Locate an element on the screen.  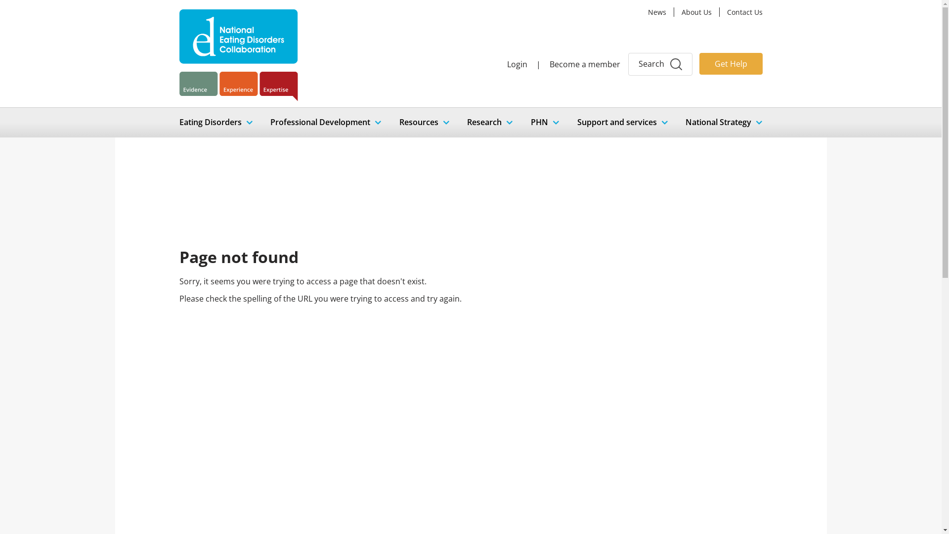
Contact Us is located at coordinates (744, 12).